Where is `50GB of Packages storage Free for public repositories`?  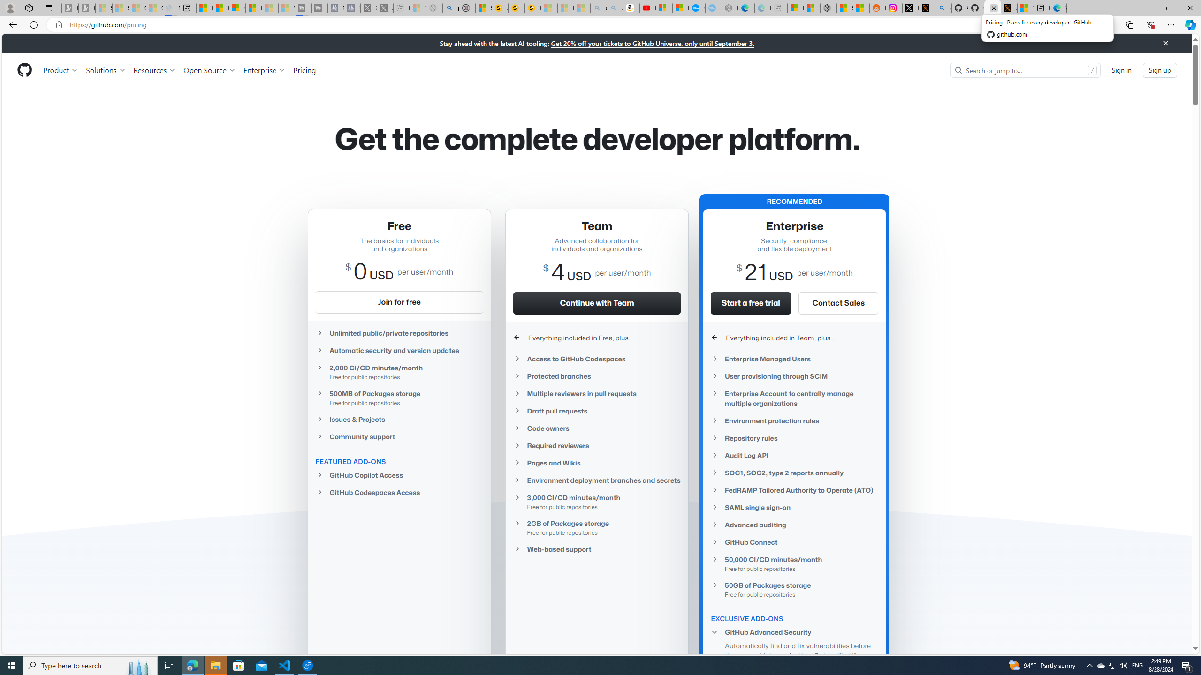
50GB of Packages storage Free for public repositories is located at coordinates (795, 589).